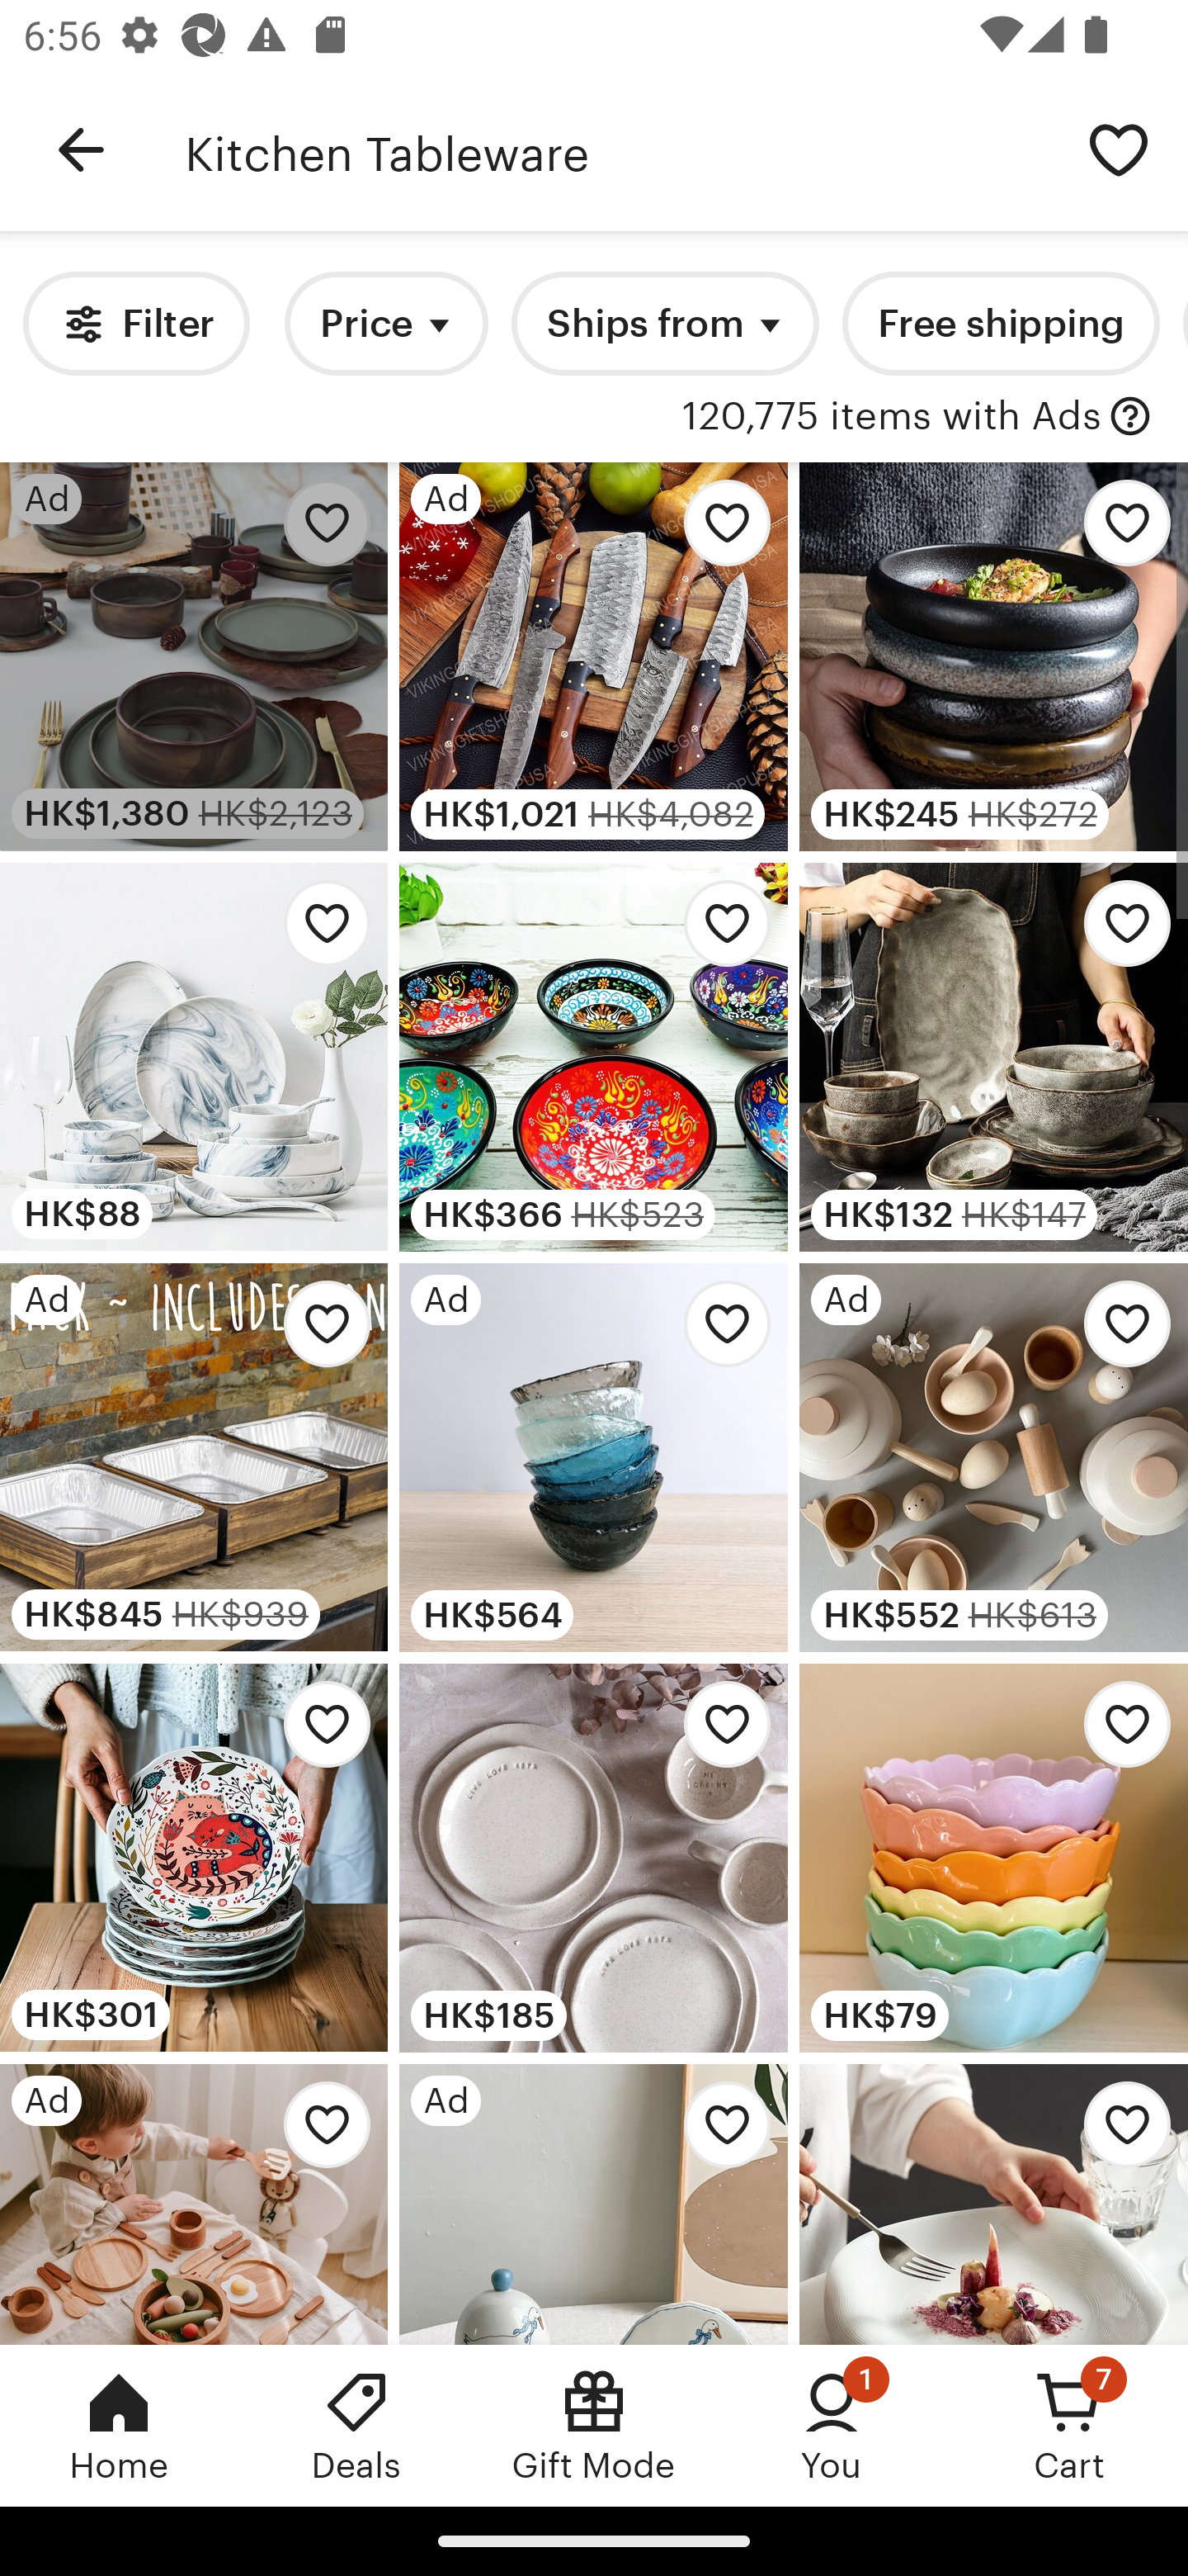  What do you see at coordinates (135, 324) in the screenshot?
I see `Filter` at bounding box center [135, 324].